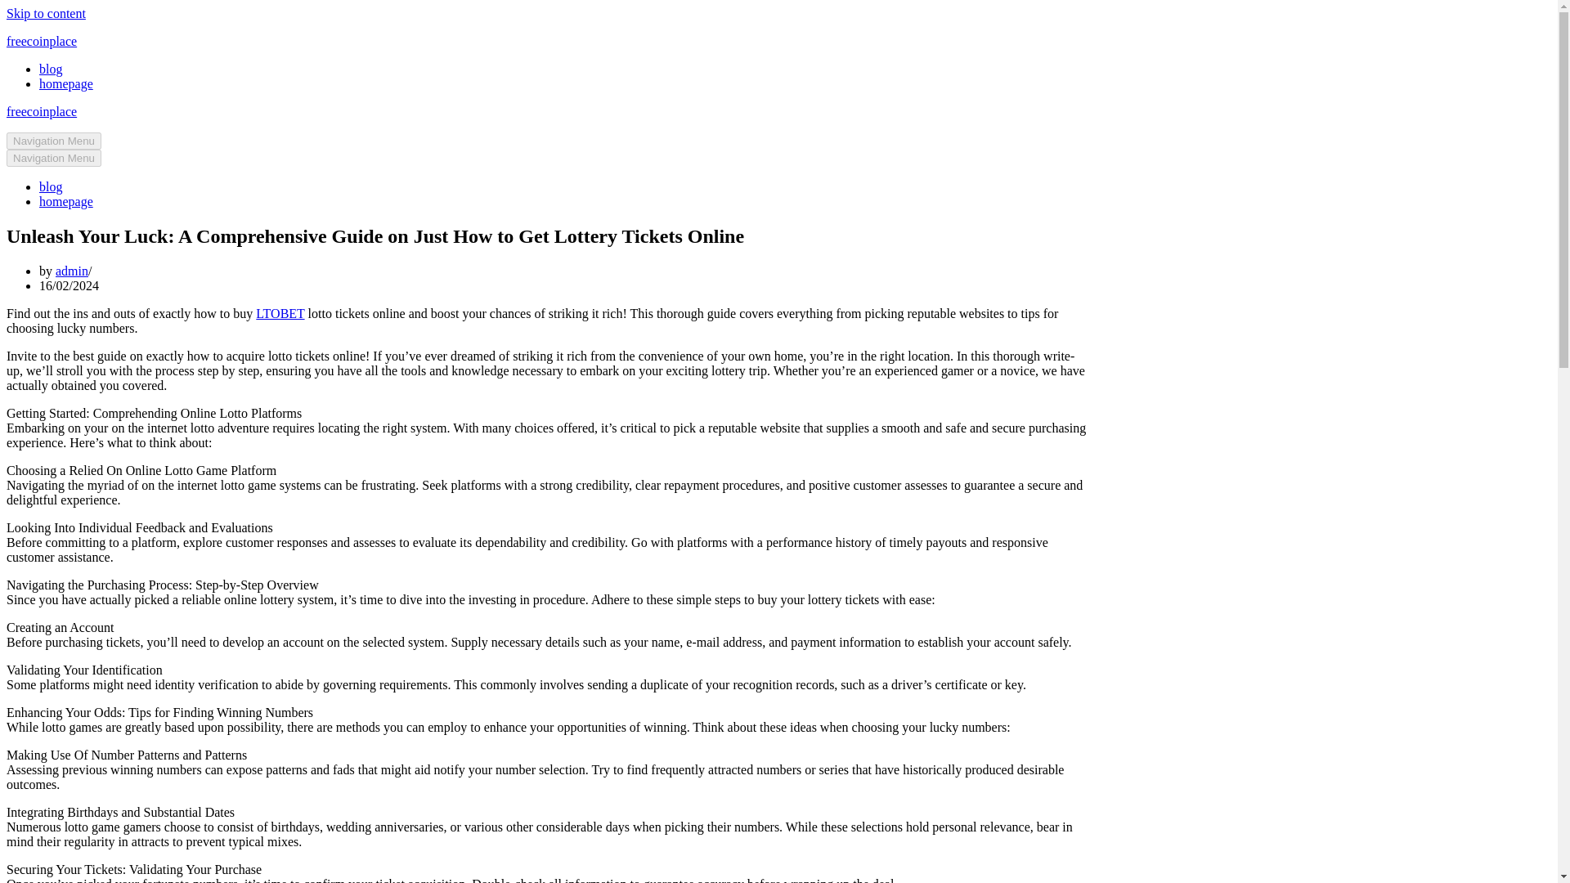 The width and height of the screenshot is (1570, 883). Describe the element at coordinates (51, 186) in the screenshot. I see `blog` at that location.